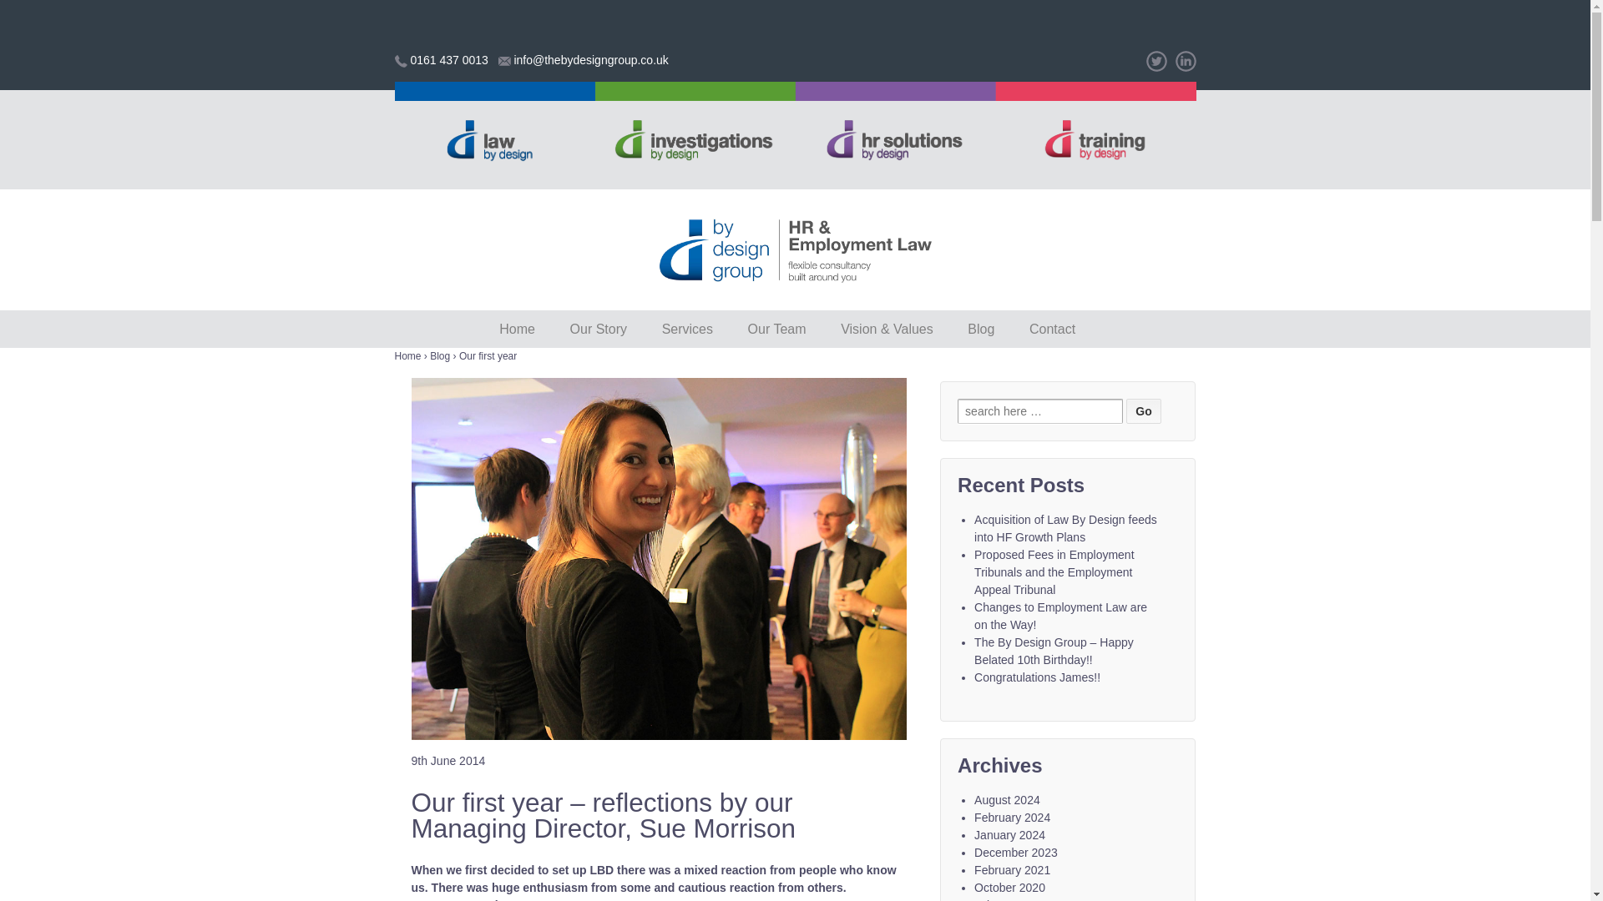  I want to click on Contact, so click(1052, 329).